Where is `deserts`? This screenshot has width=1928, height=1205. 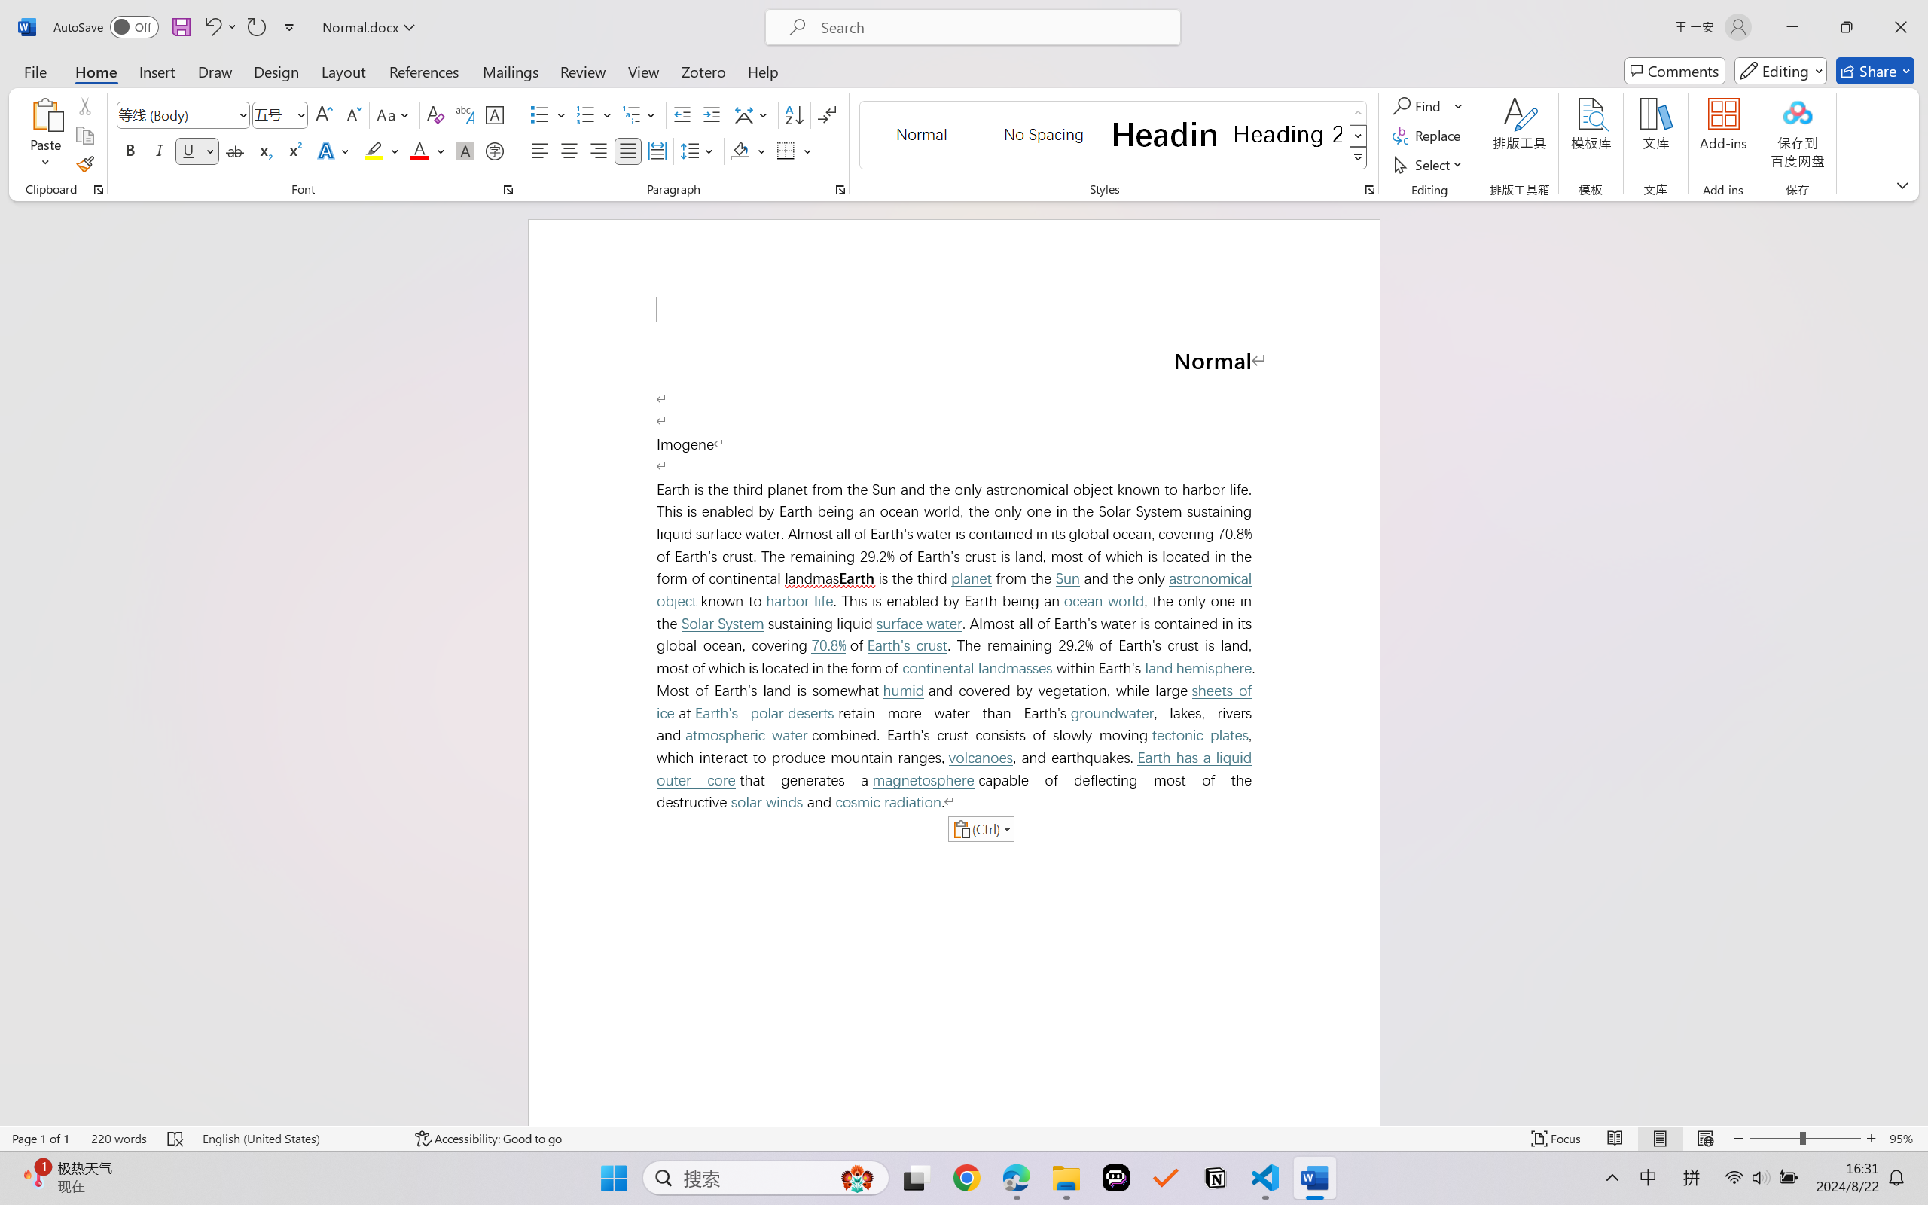
deserts is located at coordinates (810, 714).